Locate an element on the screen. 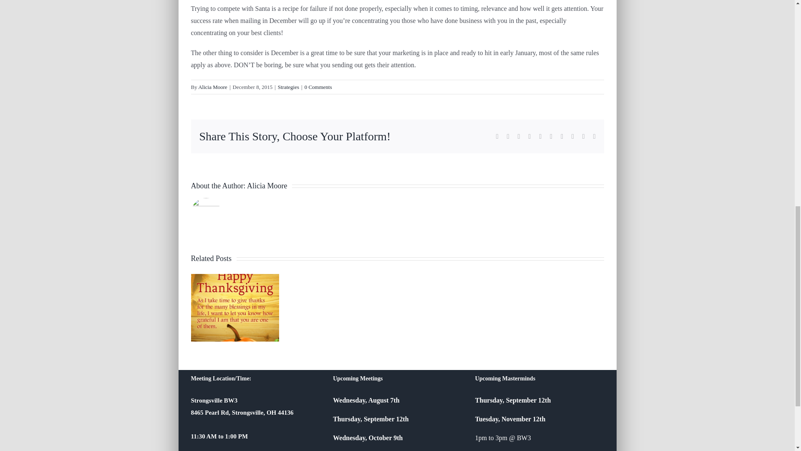  Strategies is located at coordinates (288, 87).